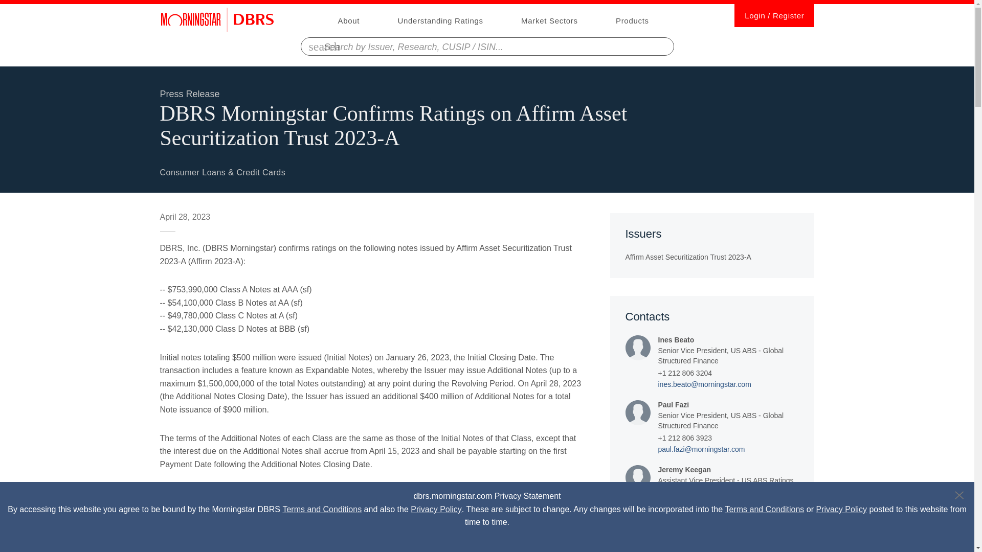 The image size is (982, 552). What do you see at coordinates (348, 20) in the screenshot?
I see `About` at bounding box center [348, 20].